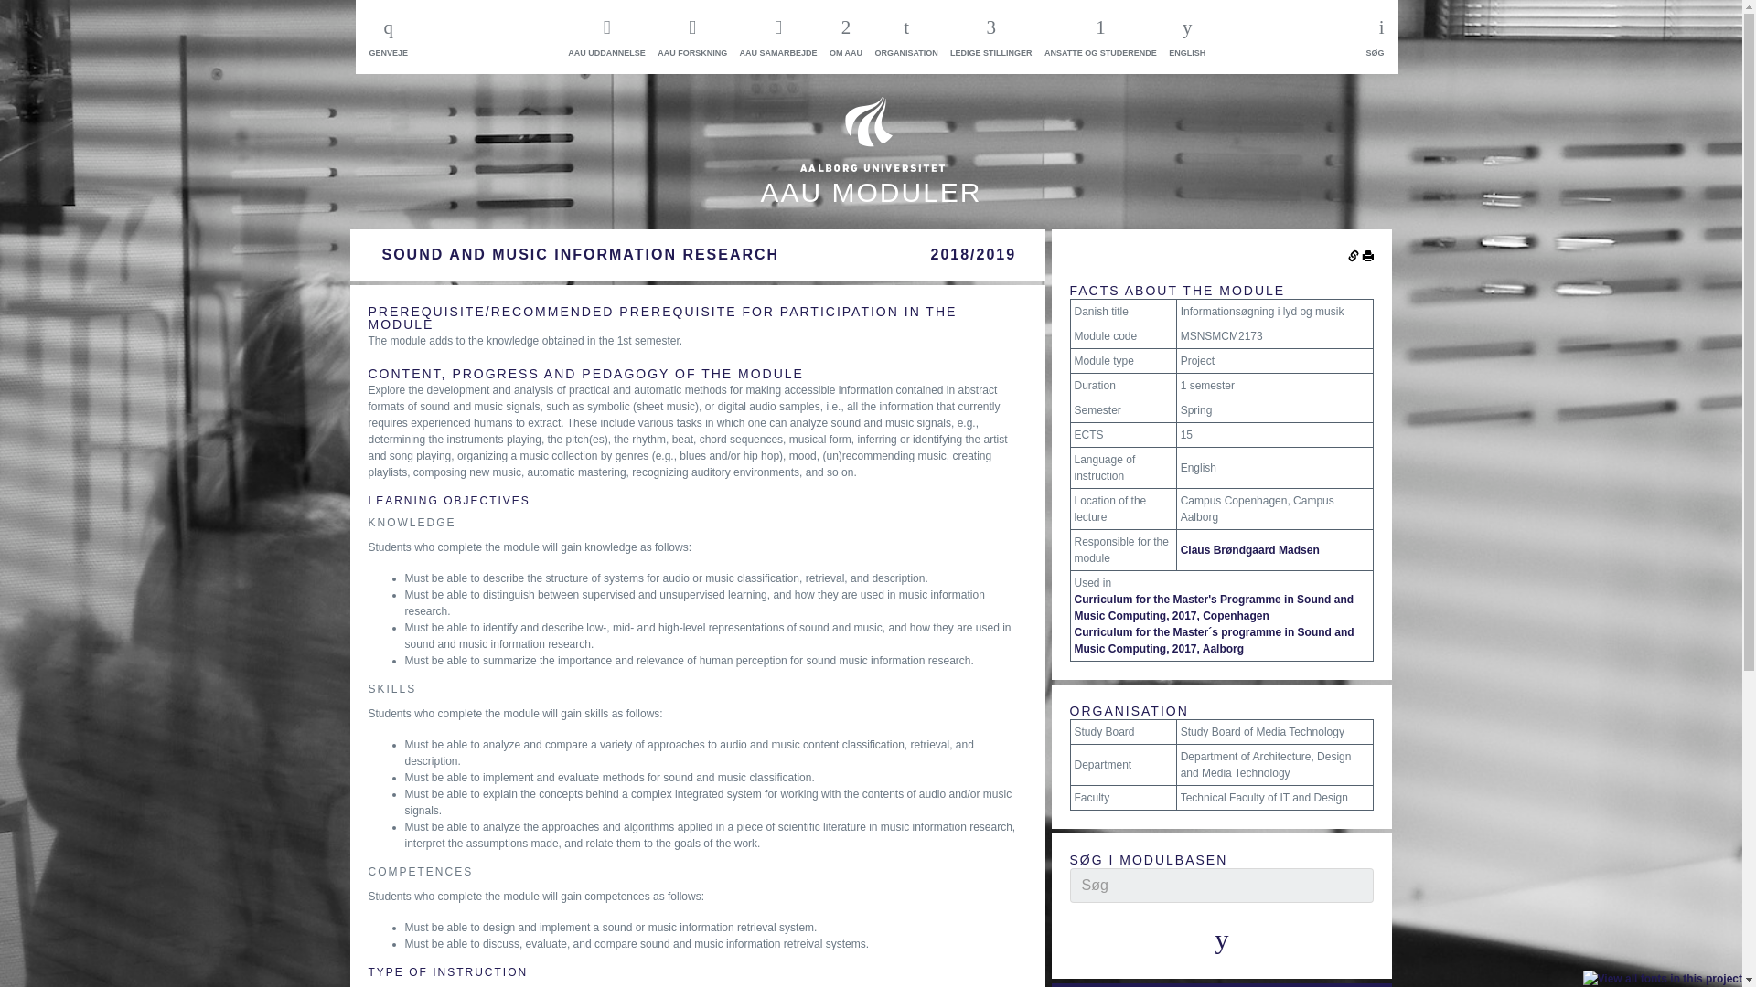 This screenshot has height=987, width=1756. What do you see at coordinates (905, 37) in the screenshot?
I see `ORGANISATION` at bounding box center [905, 37].